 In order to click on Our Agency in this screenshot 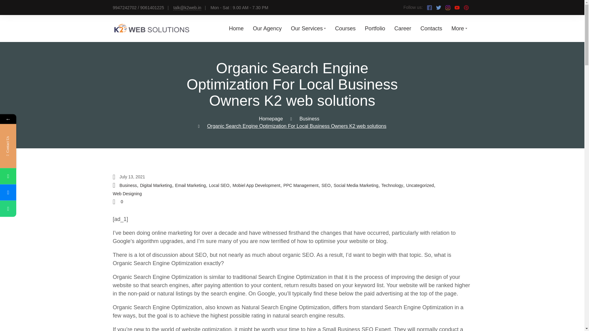, I will do `click(267, 28)`.